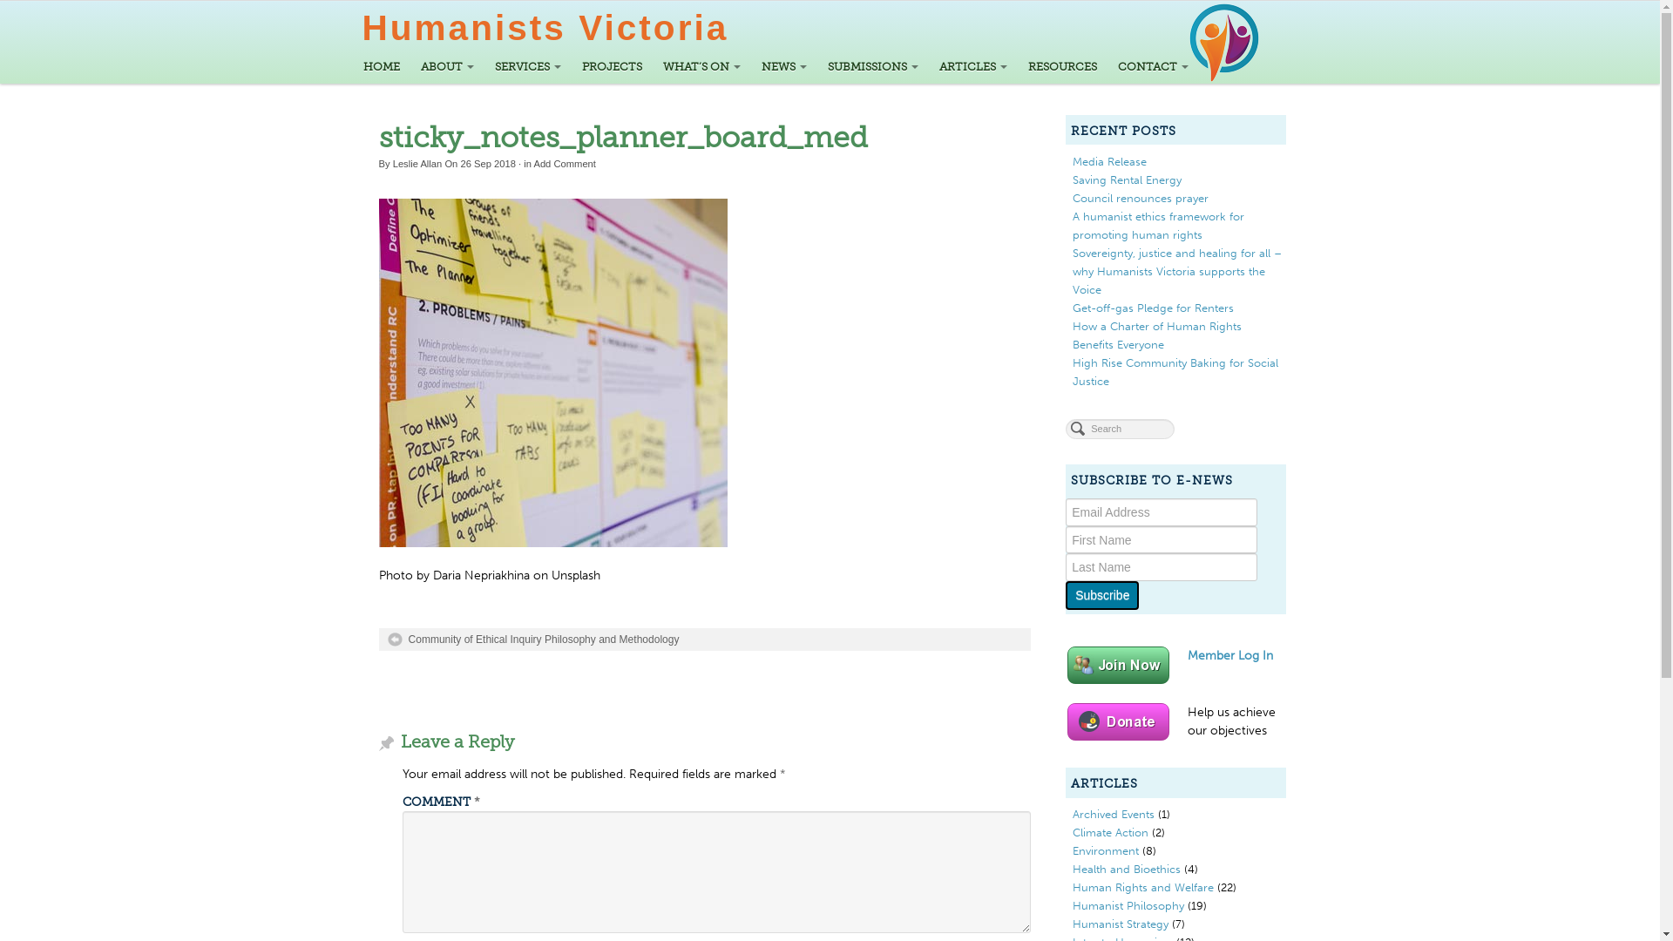 The height and width of the screenshot is (941, 1673). I want to click on Add Comment, so click(565, 164).